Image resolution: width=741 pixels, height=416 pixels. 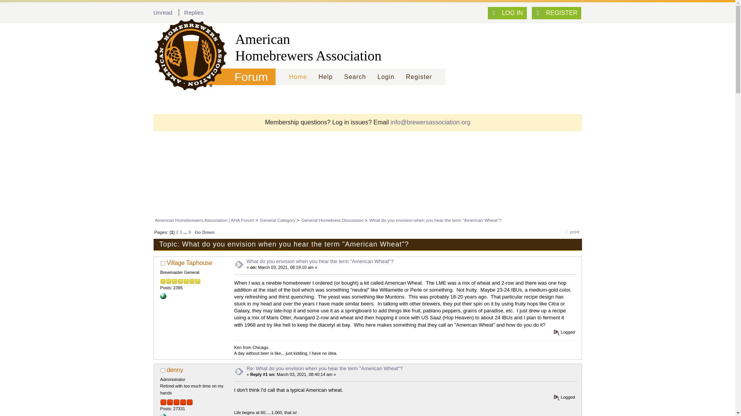 What do you see at coordinates (163, 296) in the screenshot?
I see `The new Mayfair Court Brewhouse` at bounding box center [163, 296].